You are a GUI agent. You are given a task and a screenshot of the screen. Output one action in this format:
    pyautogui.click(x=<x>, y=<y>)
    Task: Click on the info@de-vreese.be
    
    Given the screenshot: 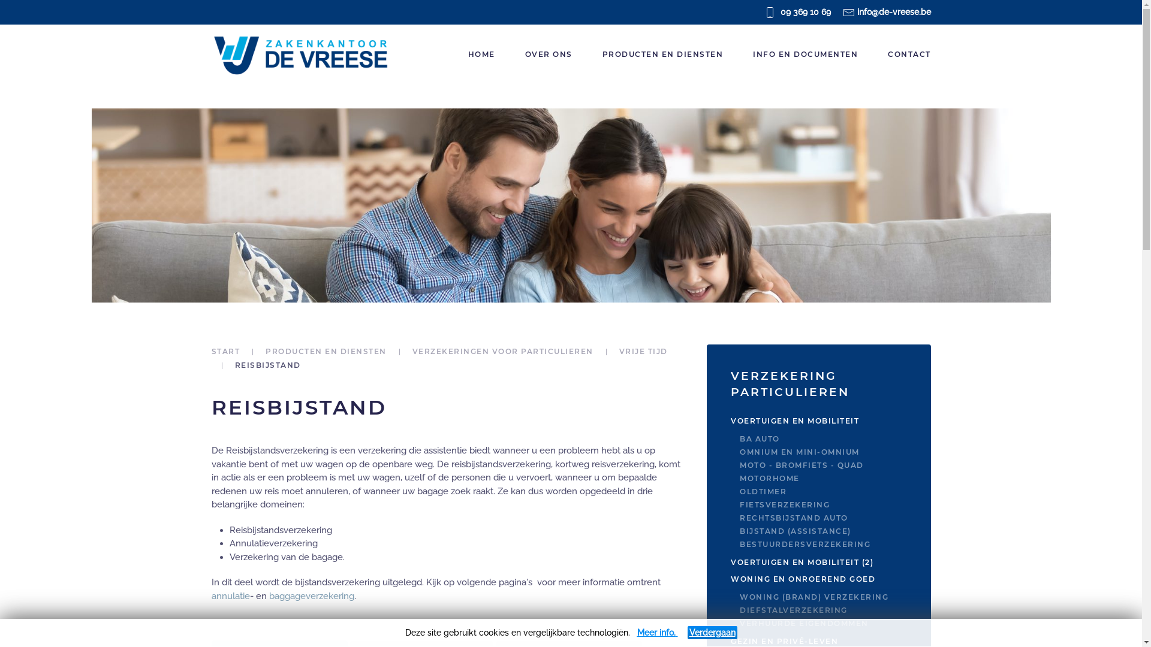 What is the action you would take?
    pyautogui.click(x=894, y=12)
    